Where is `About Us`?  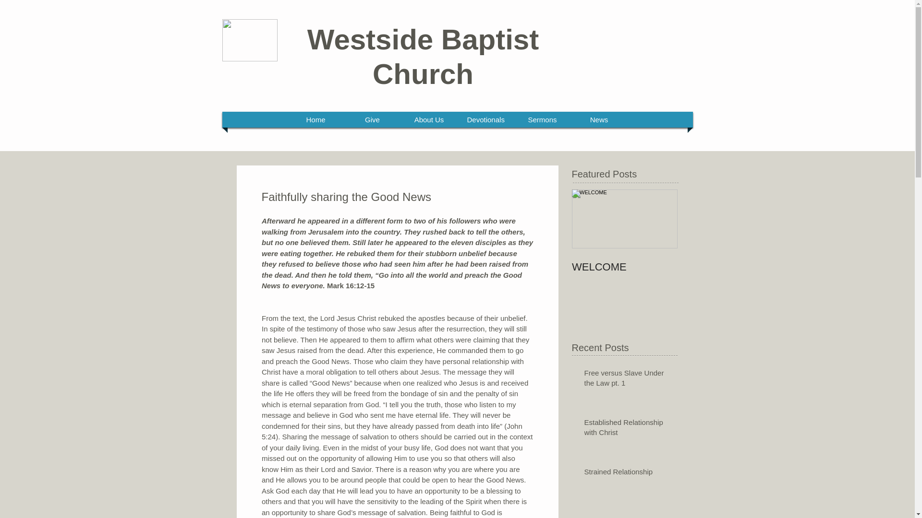 About Us is located at coordinates (429, 119).